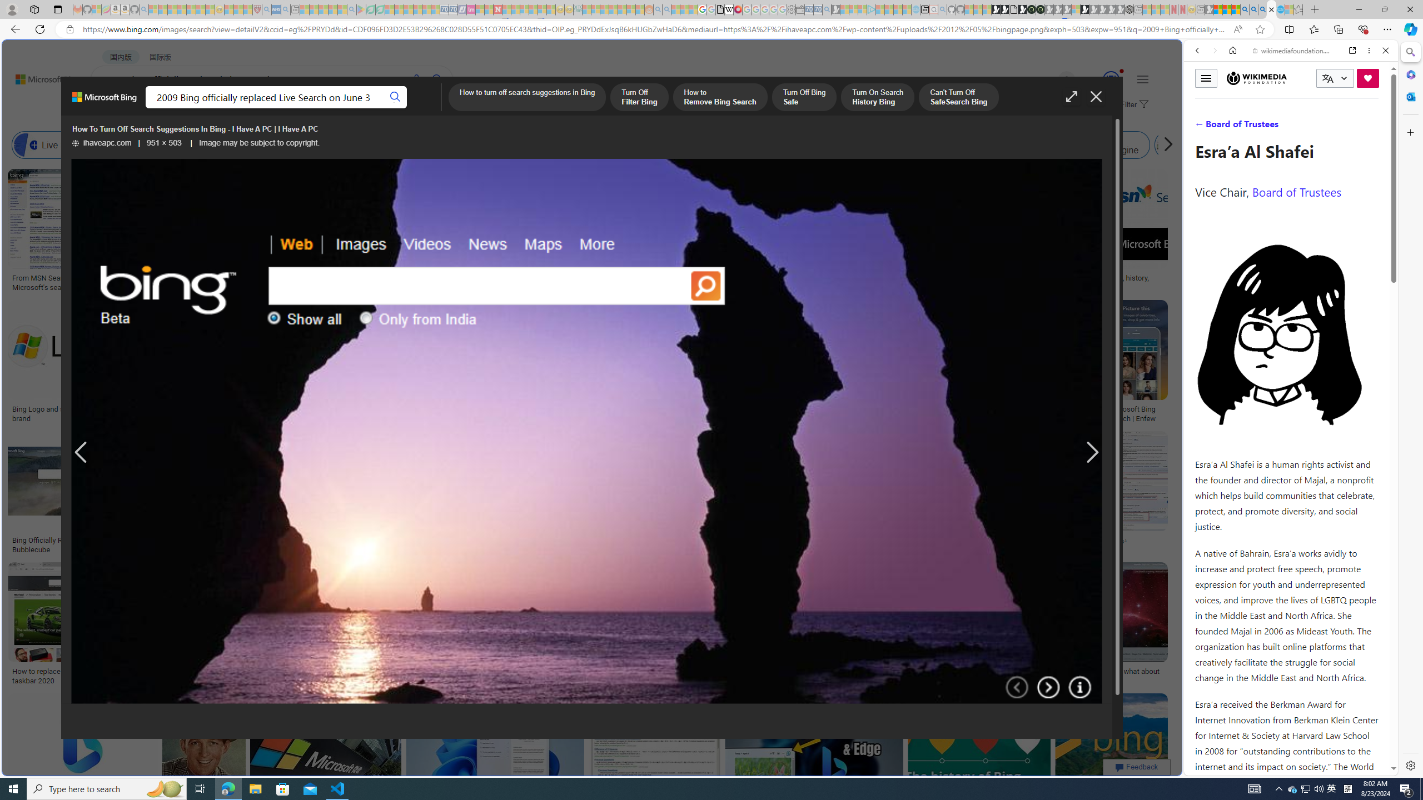 The height and width of the screenshot is (800, 1423). What do you see at coordinates (273, 145) in the screenshot?
I see `Bing Picture Search Engine` at bounding box center [273, 145].